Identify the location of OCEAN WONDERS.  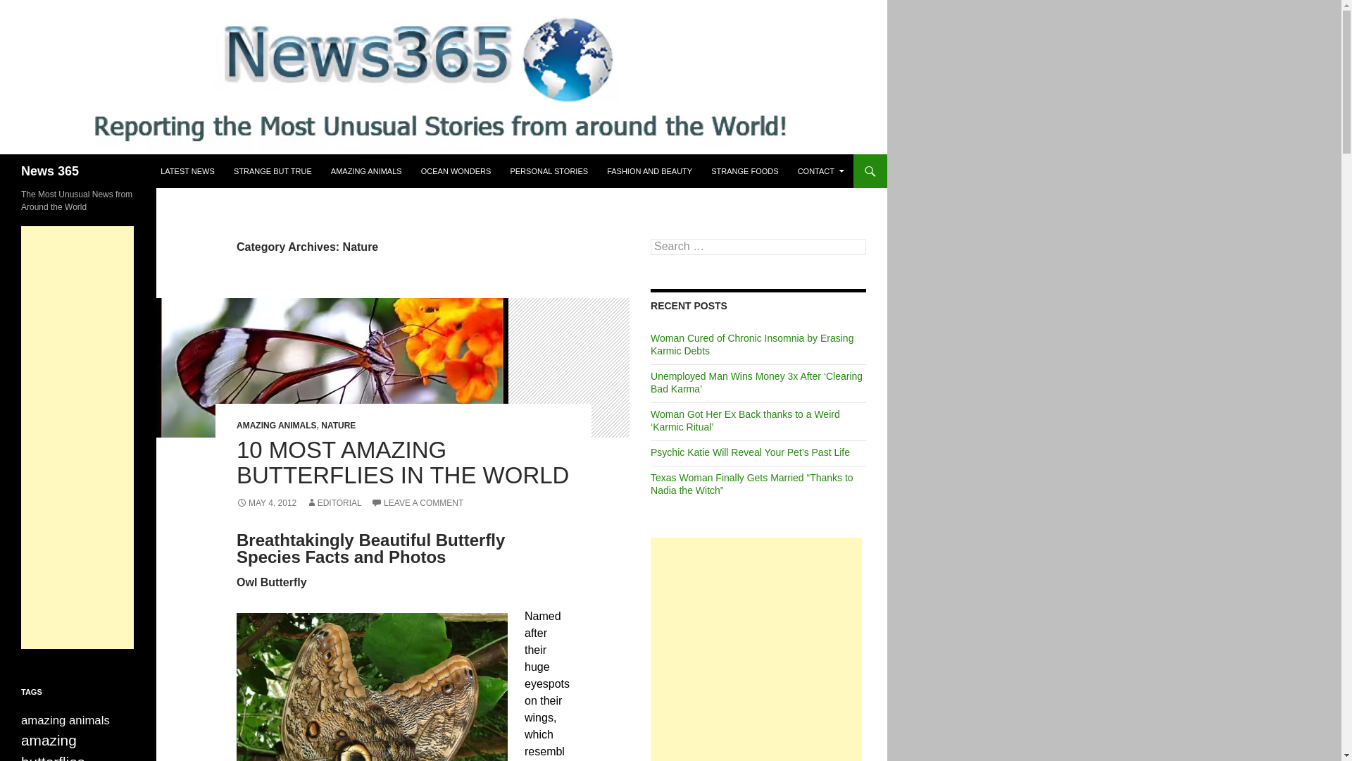
(456, 171).